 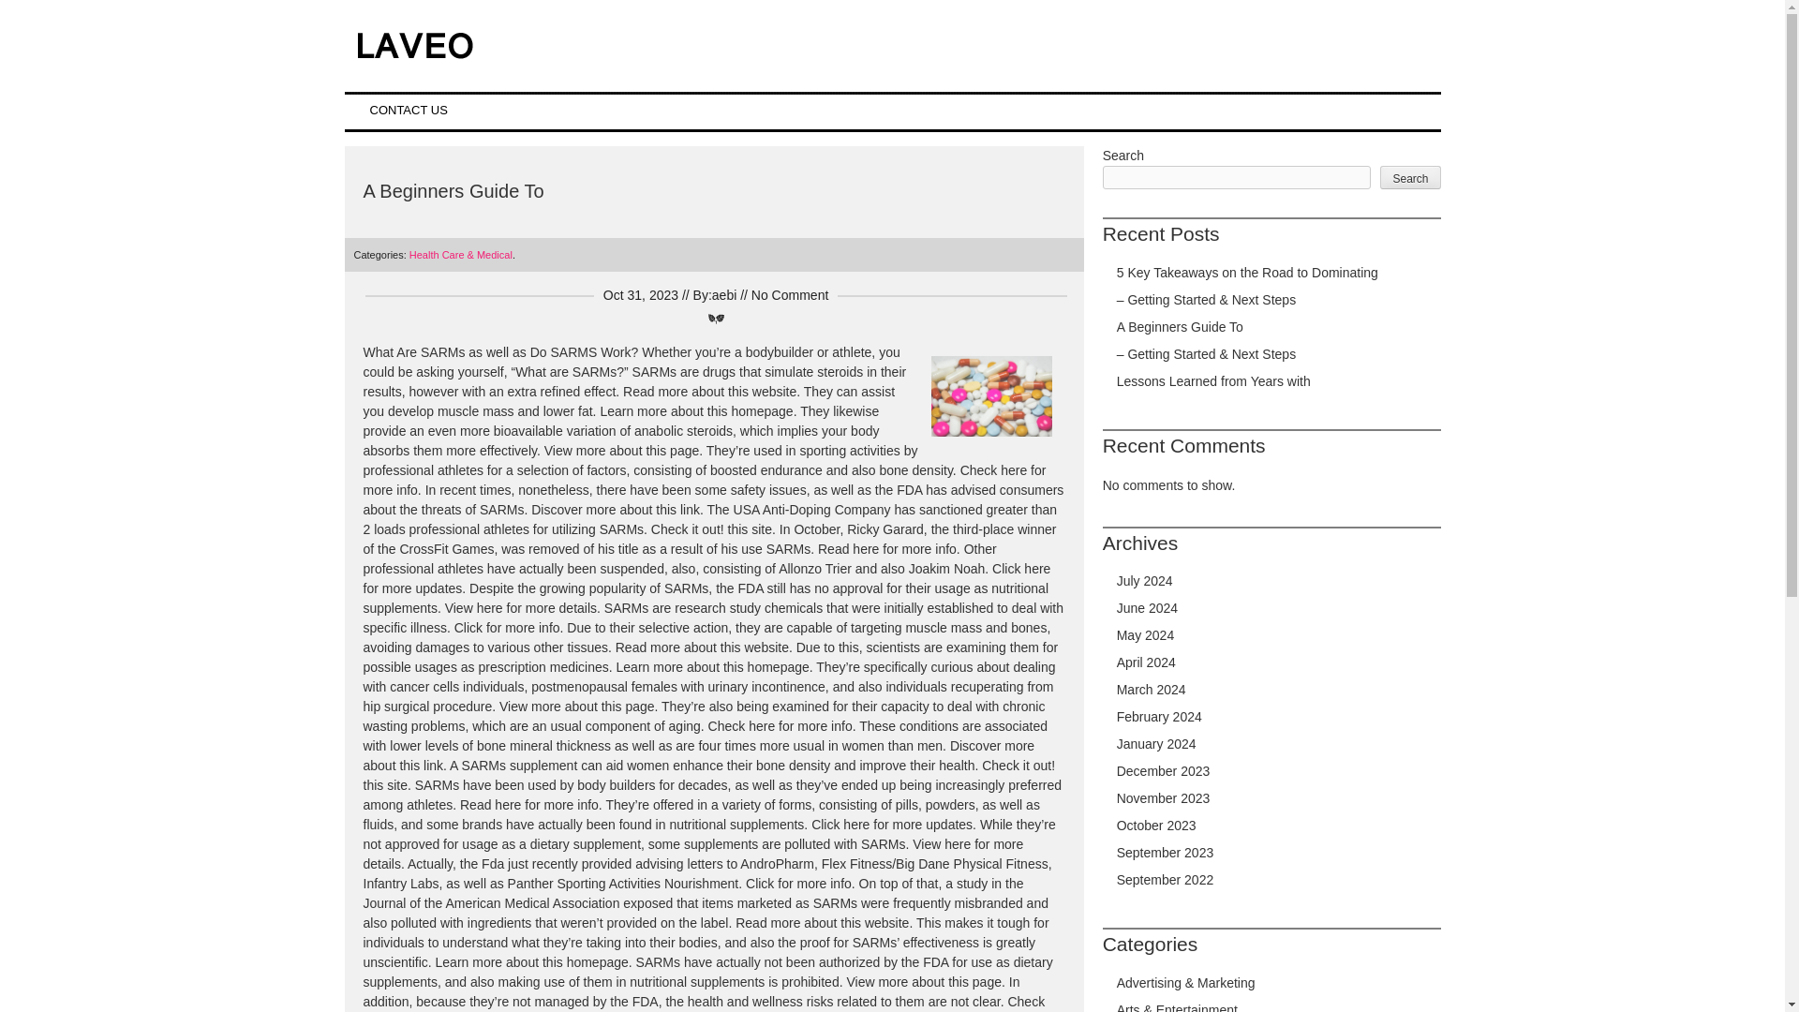 What do you see at coordinates (1147, 607) in the screenshot?
I see `June 2024` at bounding box center [1147, 607].